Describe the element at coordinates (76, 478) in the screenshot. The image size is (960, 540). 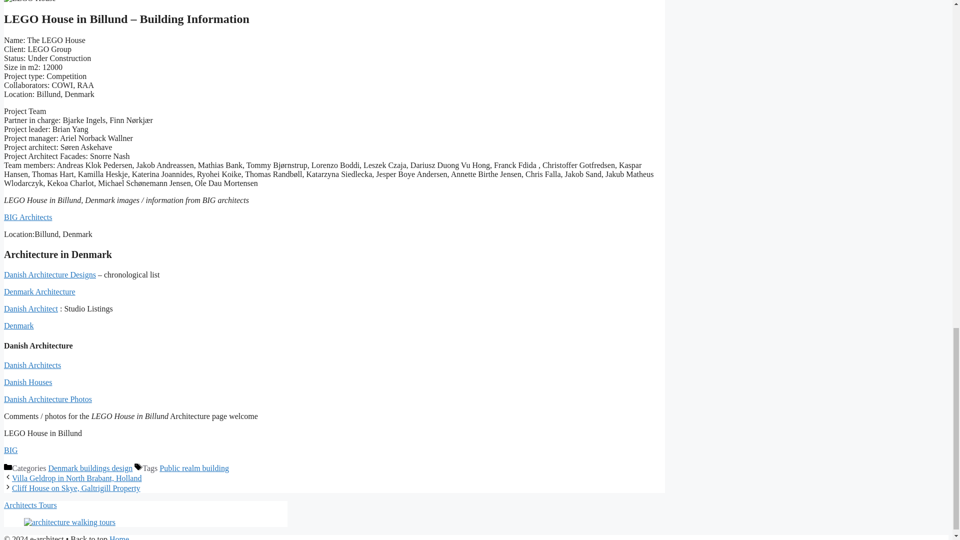
I see `Villa Geldrop in North Brabant, Holland` at that location.